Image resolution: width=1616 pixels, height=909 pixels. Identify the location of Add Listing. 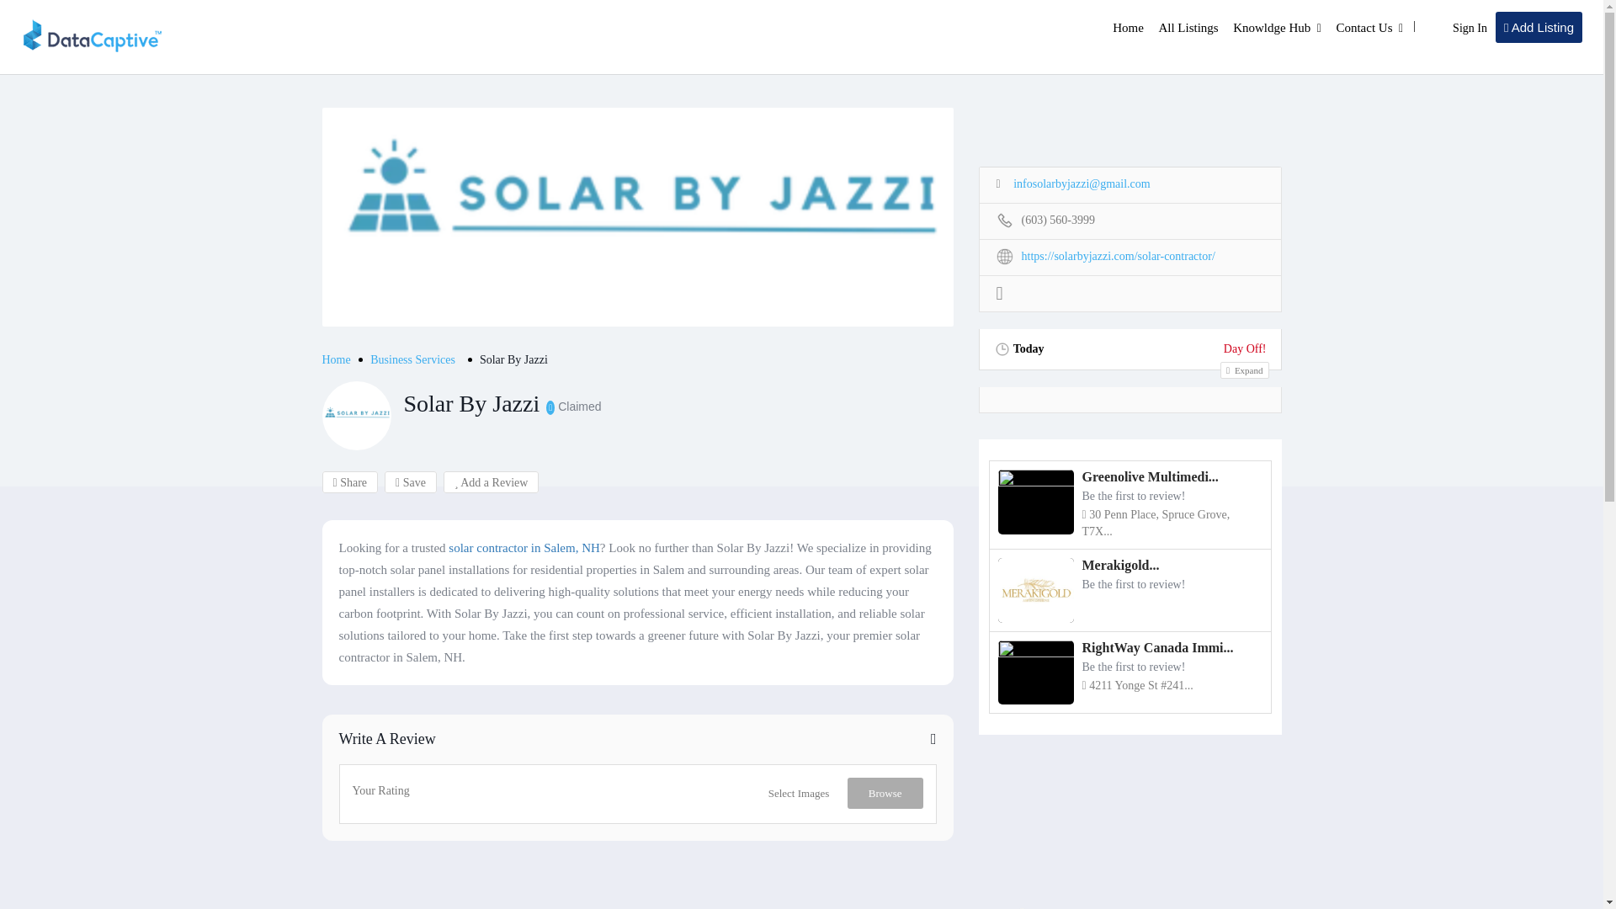
(1539, 27).